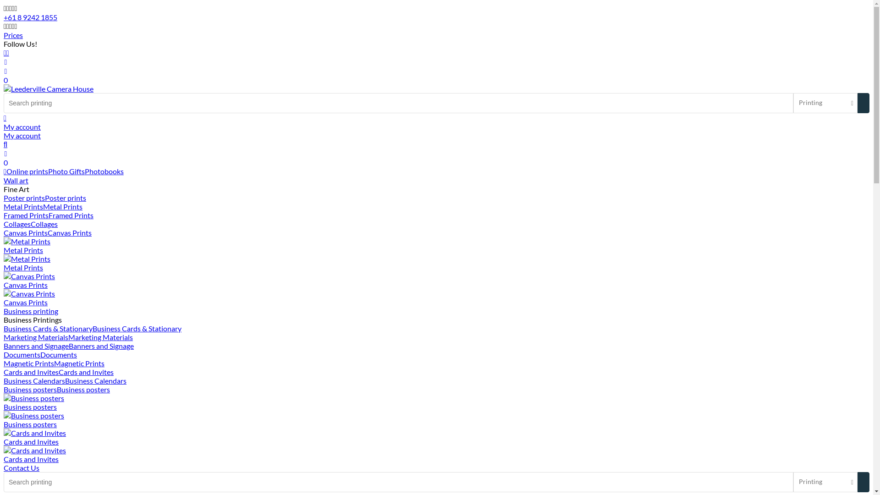 The height and width of the screenshot is (495, 880). Describe the element at coordinates (24, 198) in the screenshot. I see `Poster prints` at that location.